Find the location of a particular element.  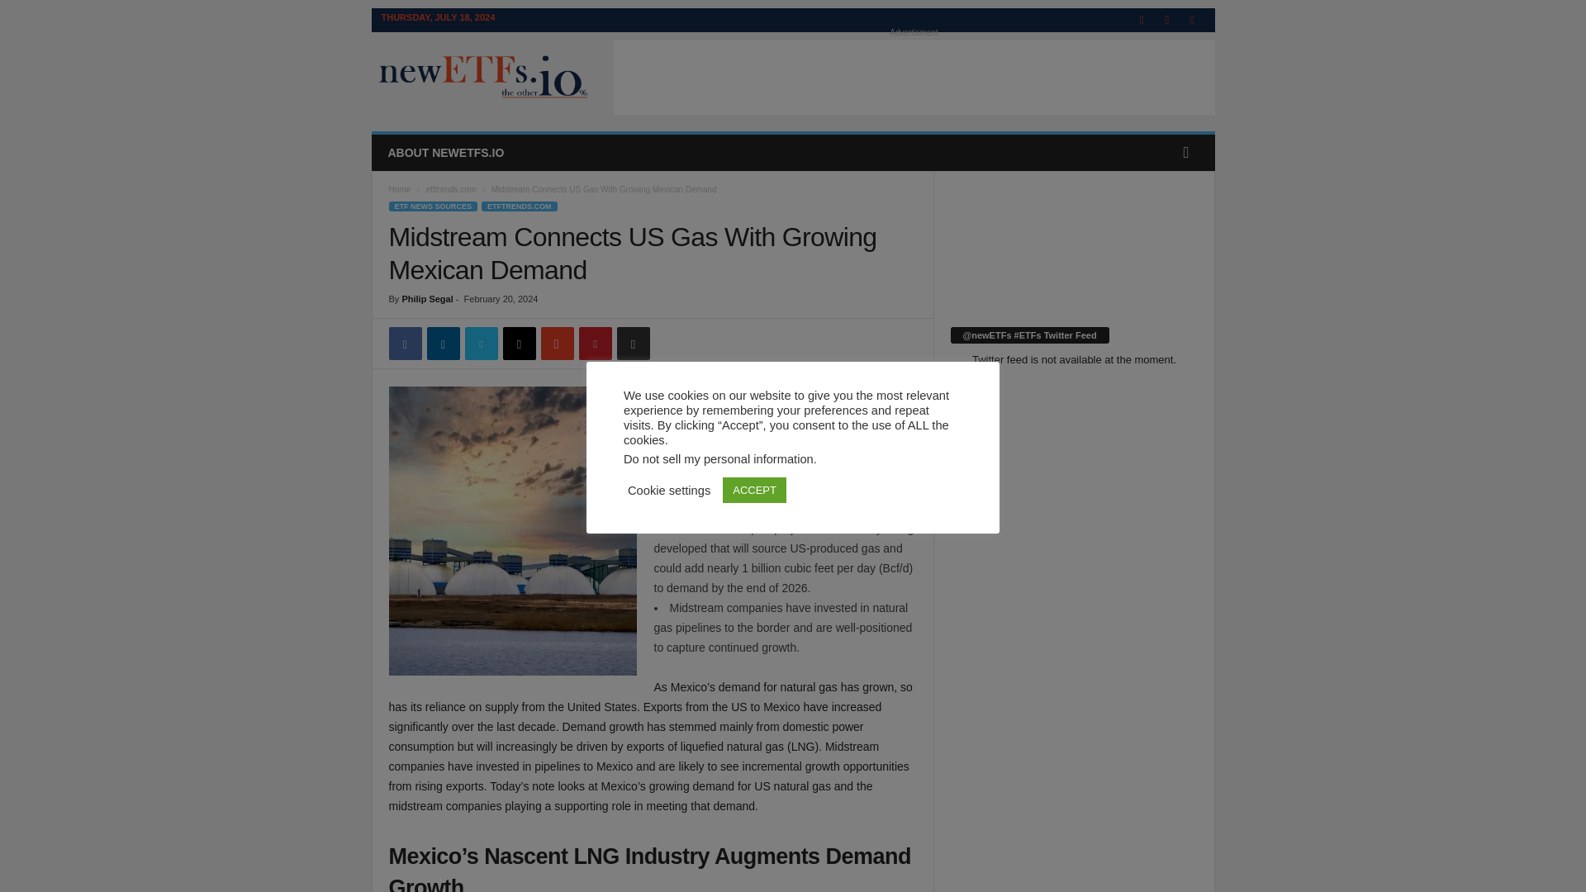

NewETFs.io is located at coordinates (483, 78).